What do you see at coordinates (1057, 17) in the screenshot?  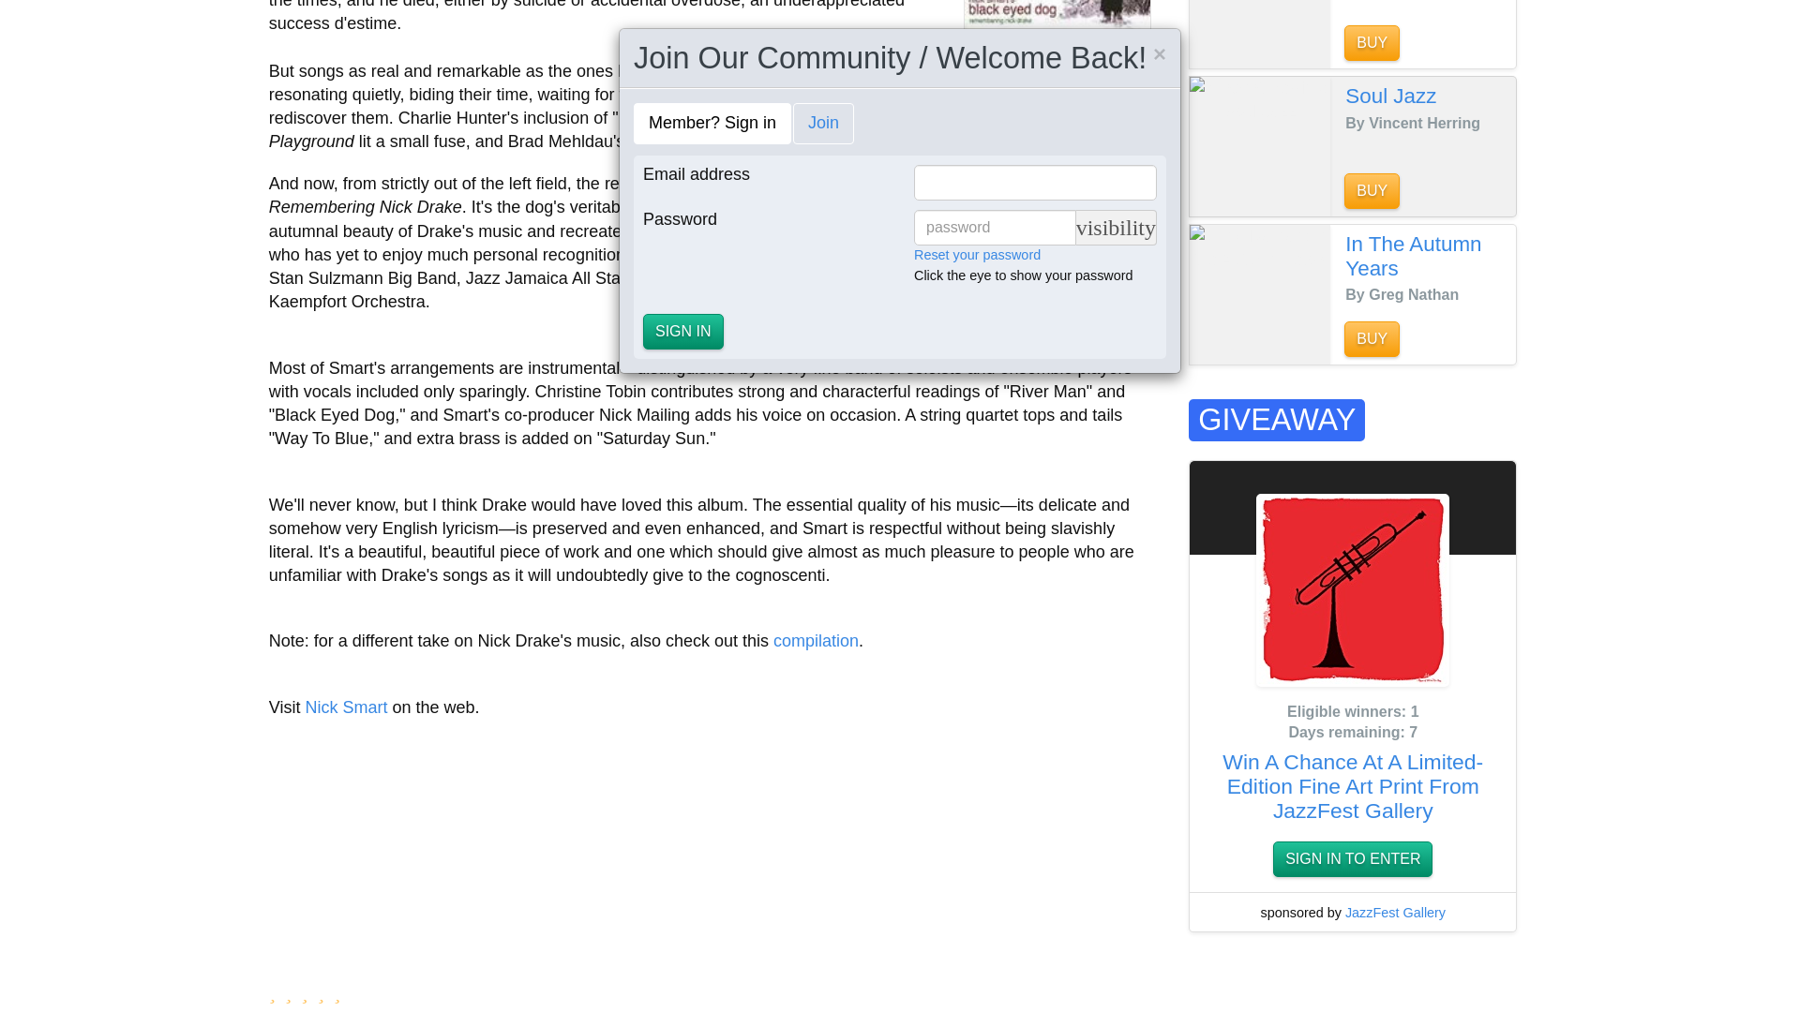 I see `Nick Smart's Black Eyed Dog: Remembering Nick Drake` at bounding box center [1057, 17].